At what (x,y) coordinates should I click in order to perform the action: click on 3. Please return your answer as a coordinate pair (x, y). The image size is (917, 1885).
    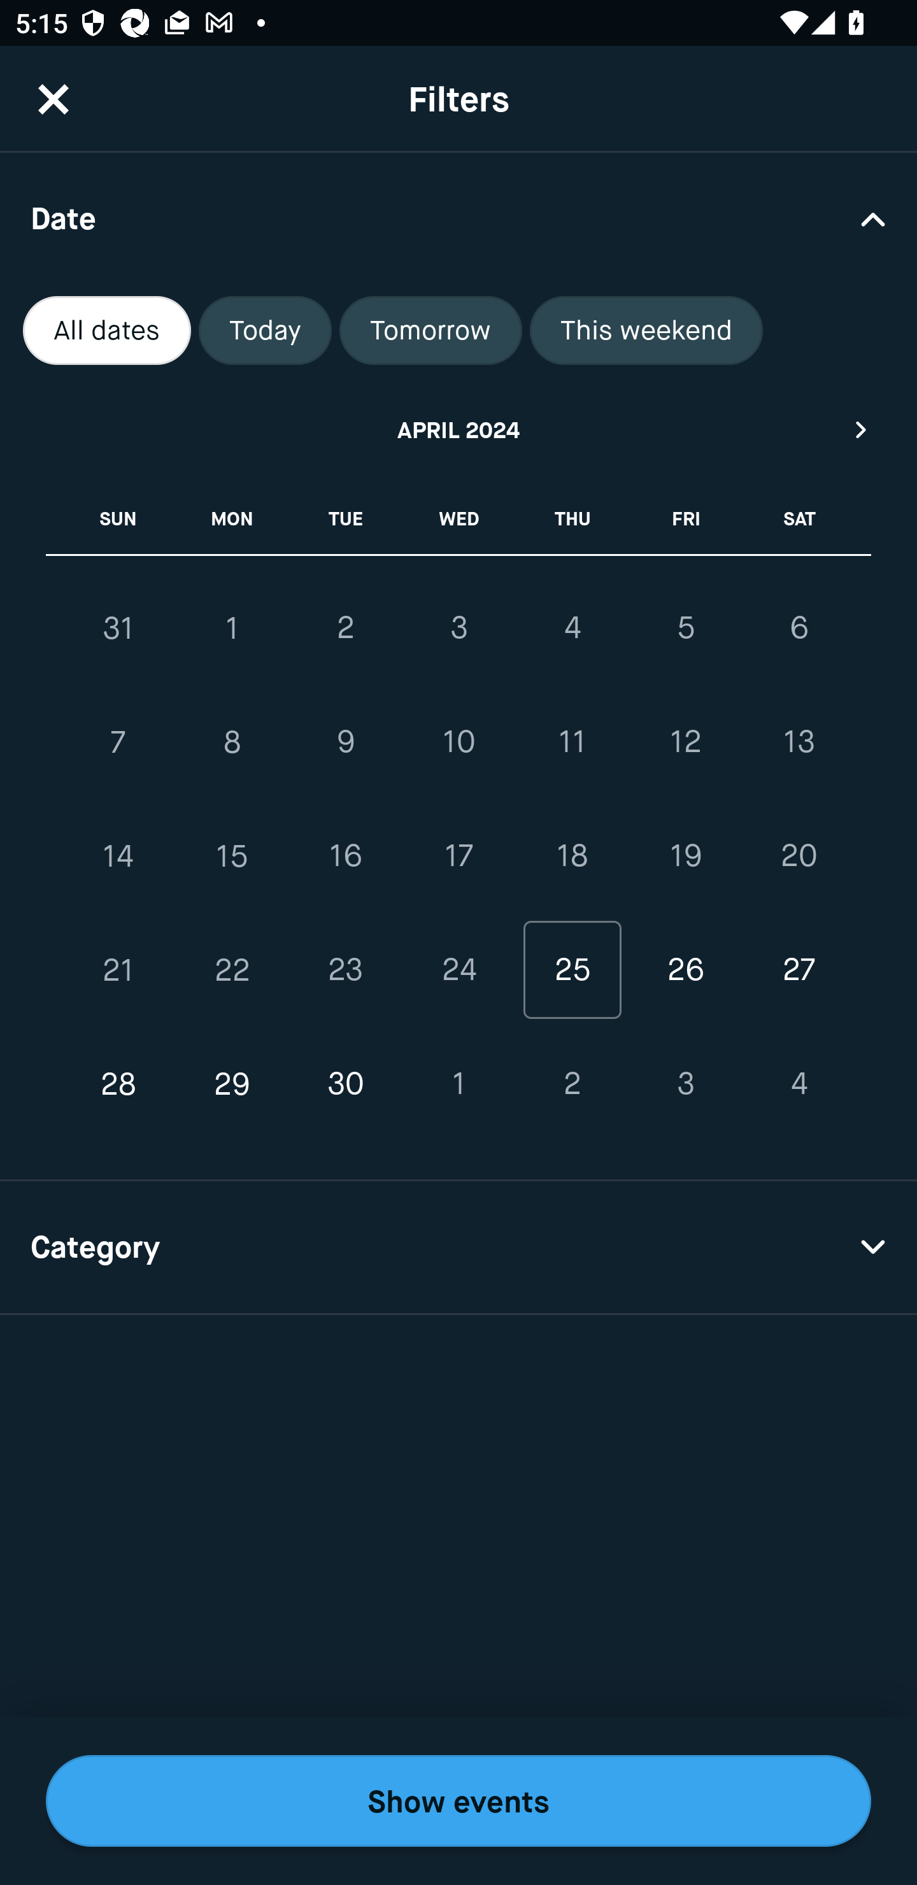
    Looking at the image, I should click on (685, 1084).